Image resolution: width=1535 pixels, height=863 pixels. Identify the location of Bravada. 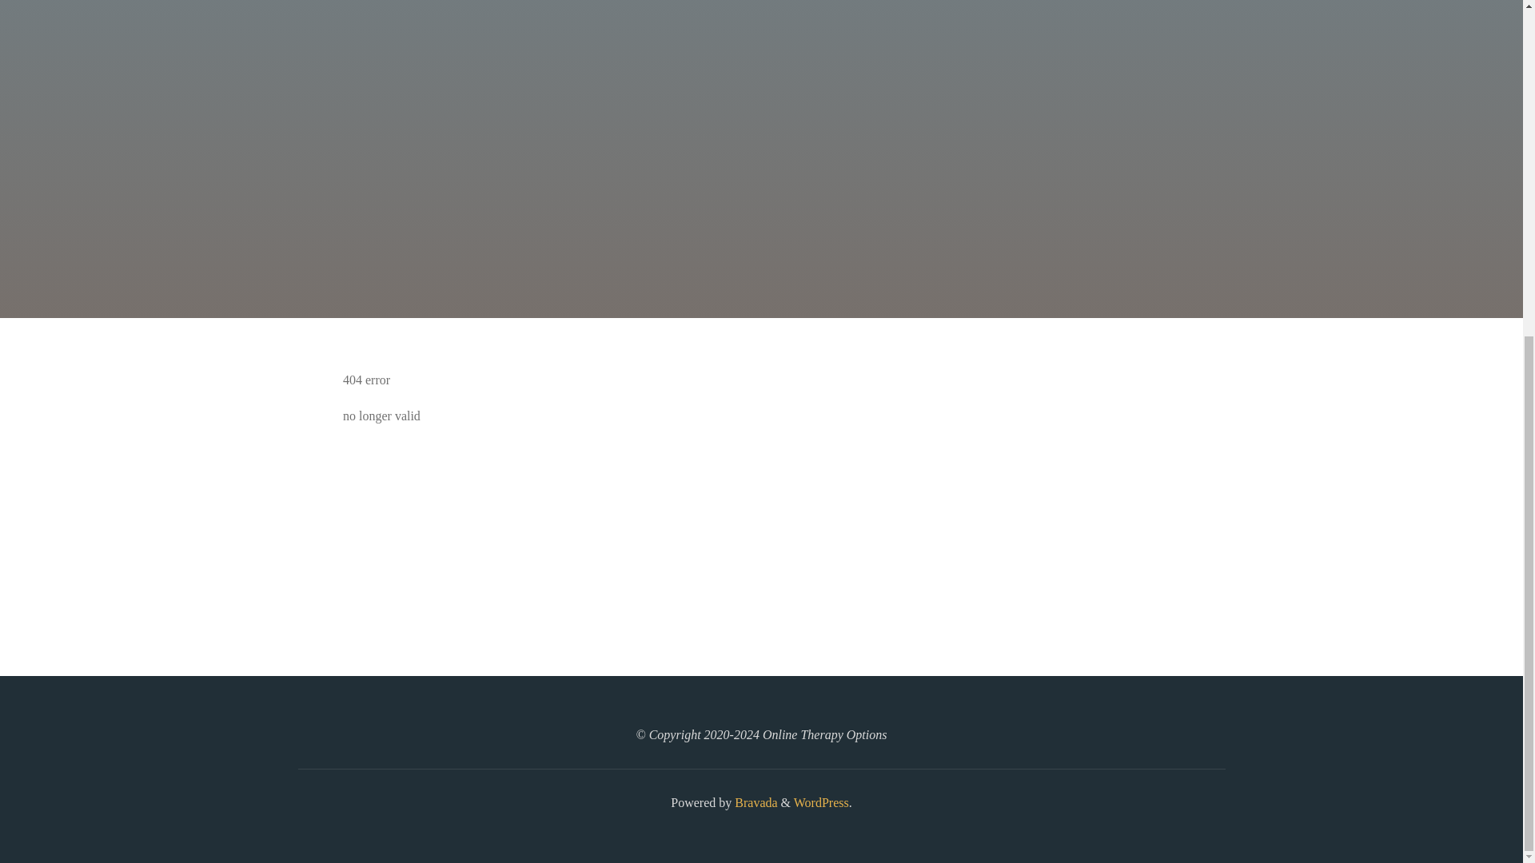
(754, 802).